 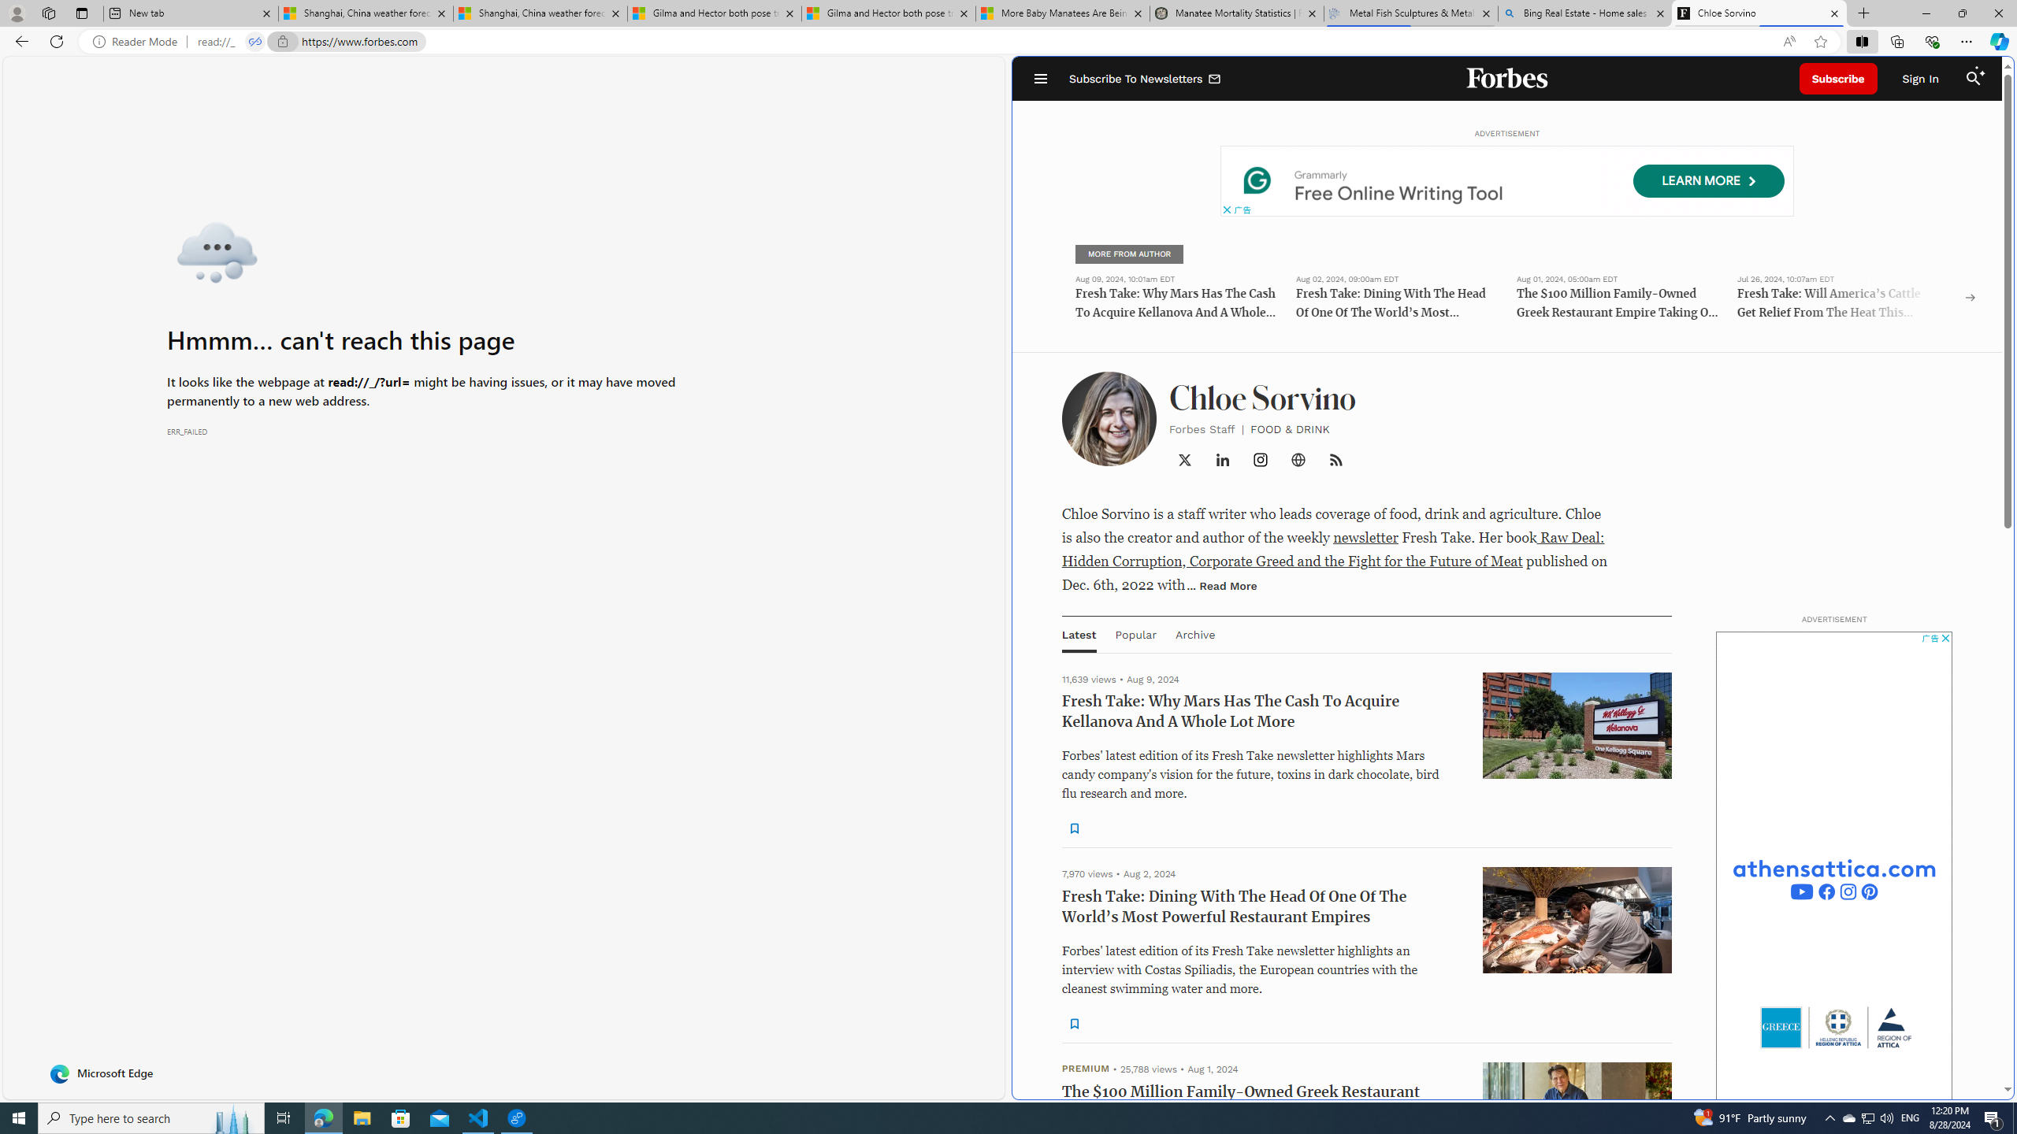 What do you see at coordinates (1982, 71) in the screenshot?
I see `Class: sparkles_svg__fs-icon sparkles_svg__fs-icon--sparkles` at bounding box center [1982, 71].